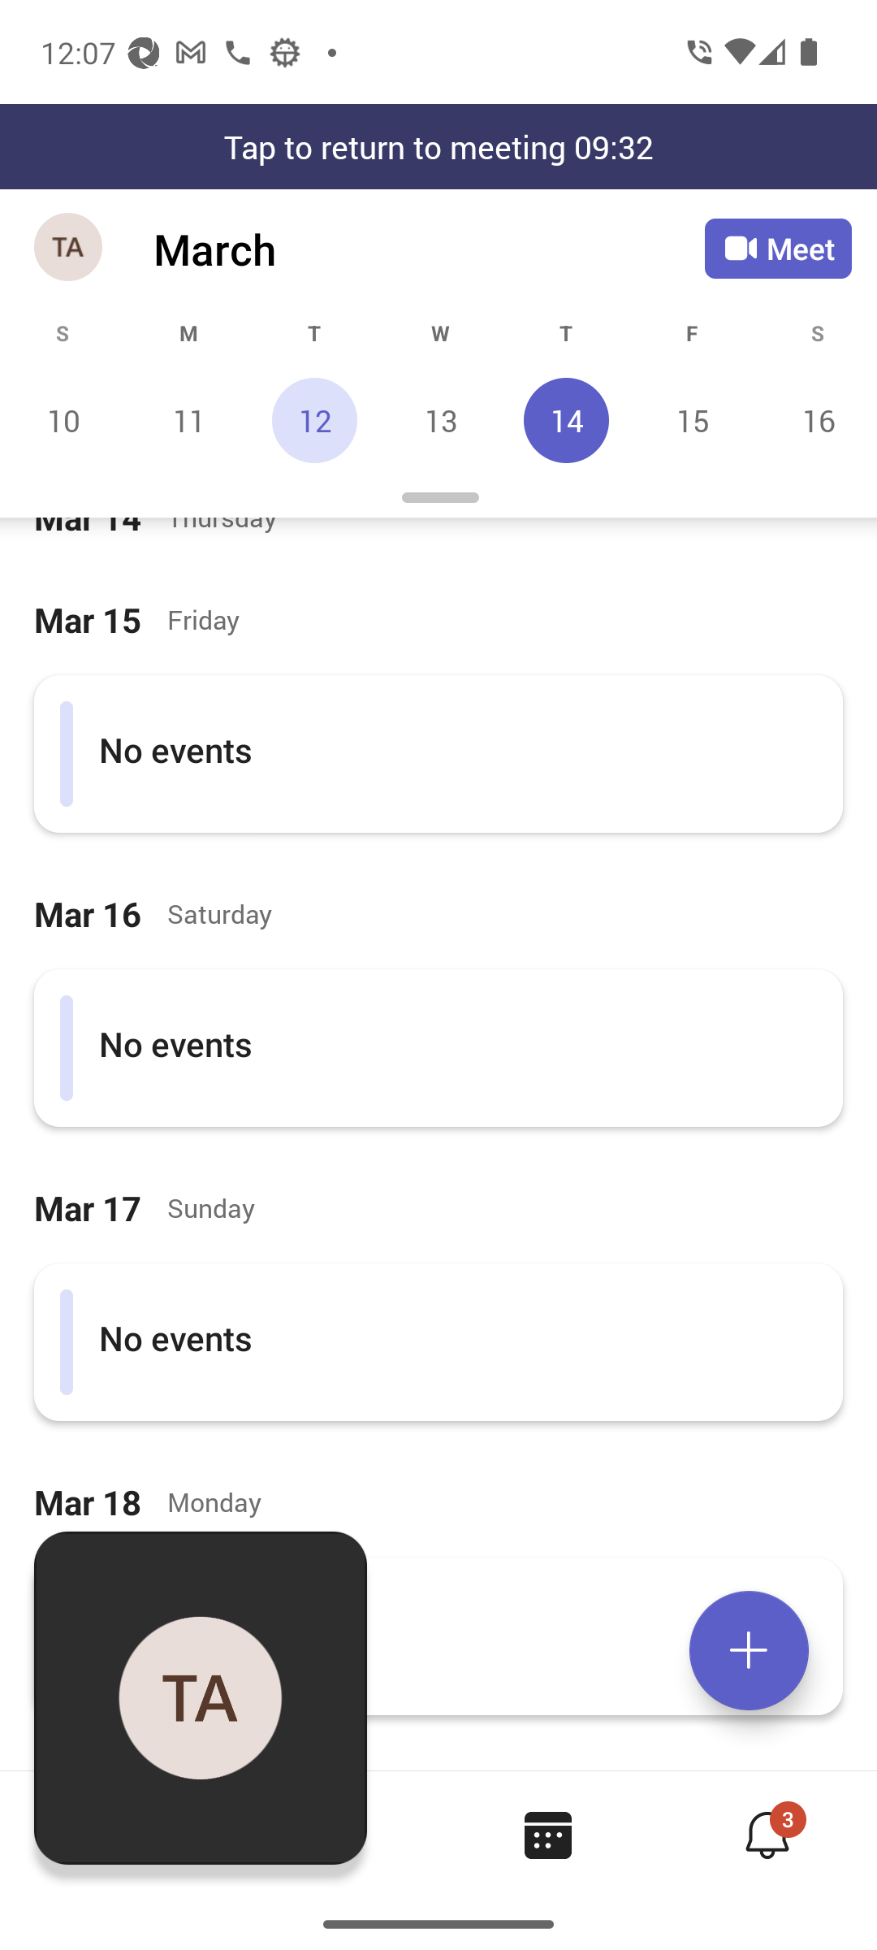  I want to click on Monday, March 11 11, so click(188, 420).